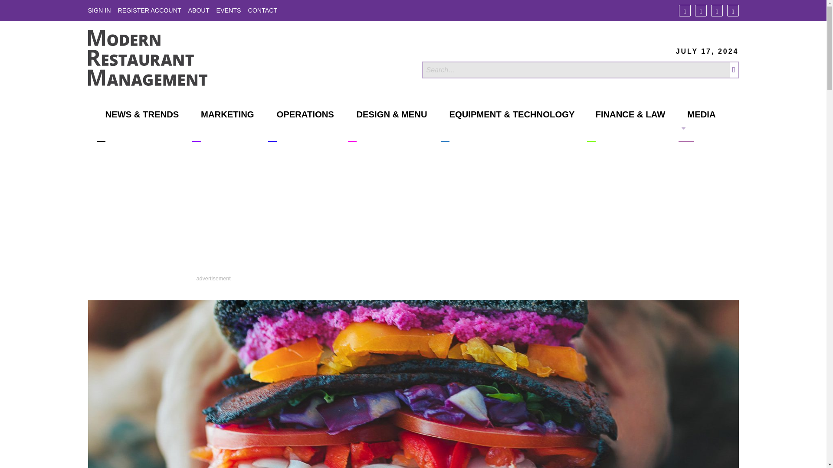 This screenshot has width=833, height=468. I want to click on submit, so click(734, 70).